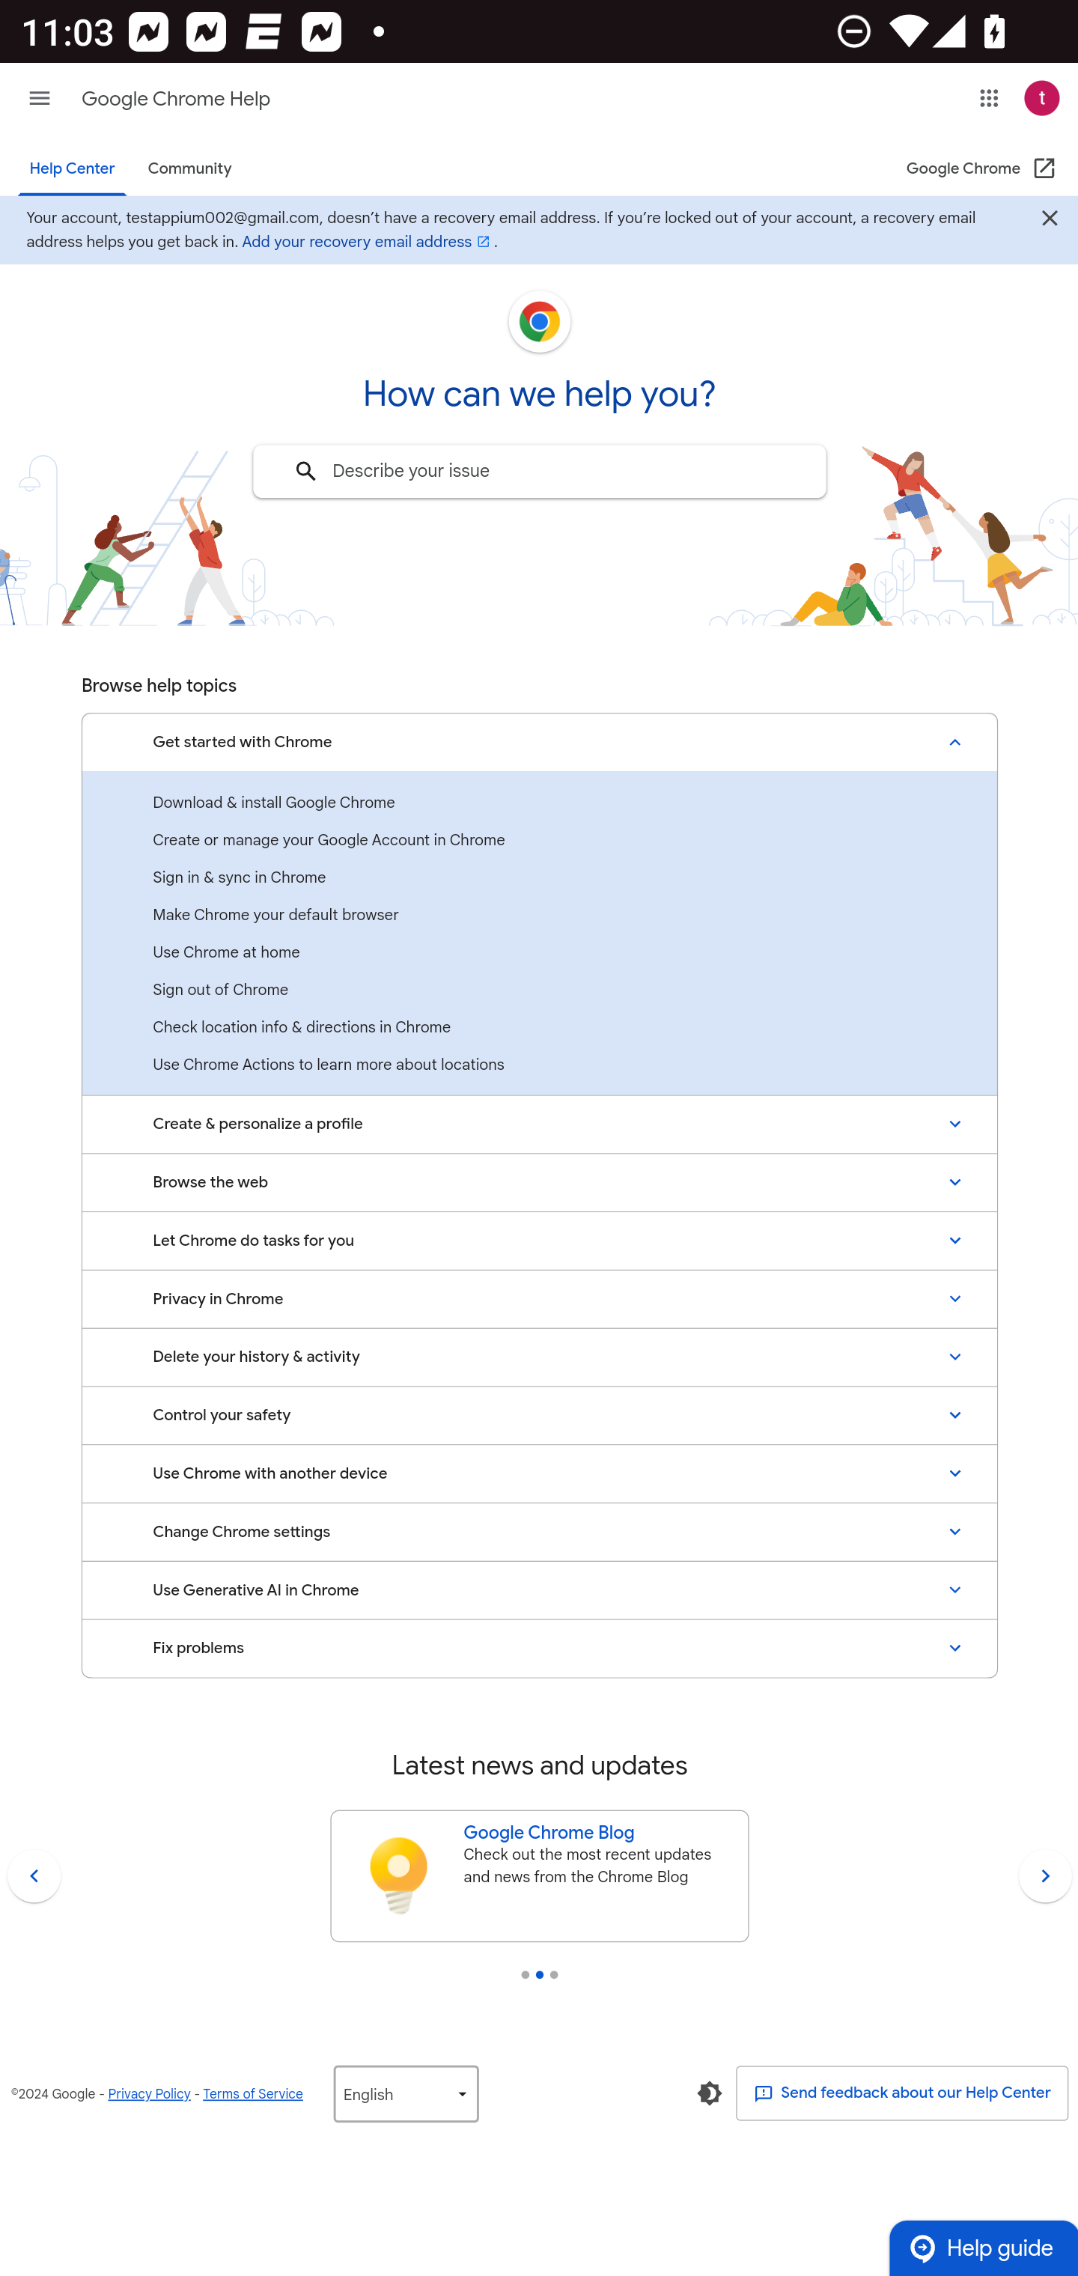 Image resolution: width=1078 pixels, height=2276 pixels. I want to click on  Send feedback about our Help Center, so click(902, 2093).